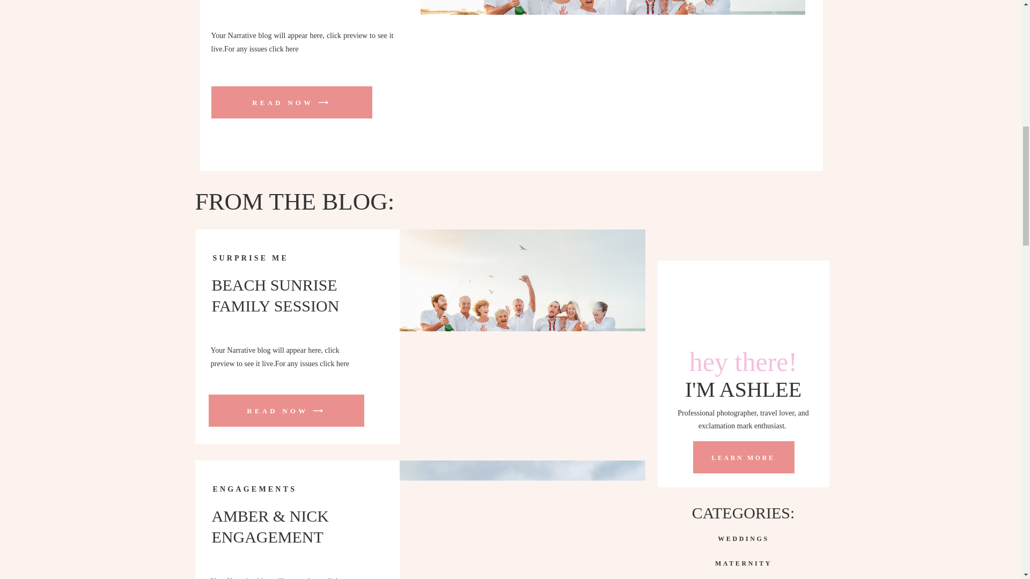 Image resolution: width=1030 pixels, height=579 pixels. Describe the element at coordinates (744, 457) in the screenshot. I see `LEARN MORE` at that location.